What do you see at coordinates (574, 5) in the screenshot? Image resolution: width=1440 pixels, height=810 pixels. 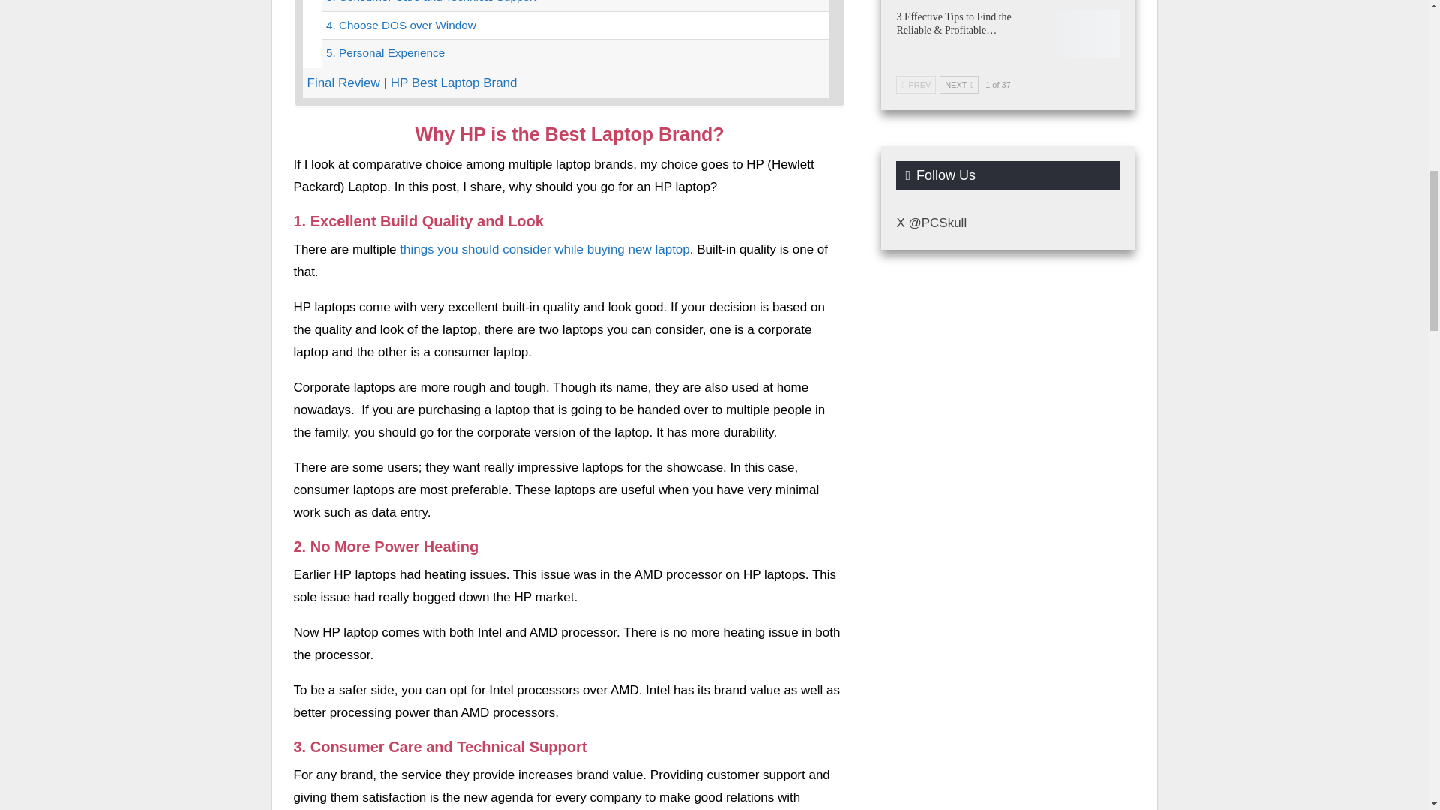 I see `3. Consumer Care and Technical Support` at bounding box center [574, 5].